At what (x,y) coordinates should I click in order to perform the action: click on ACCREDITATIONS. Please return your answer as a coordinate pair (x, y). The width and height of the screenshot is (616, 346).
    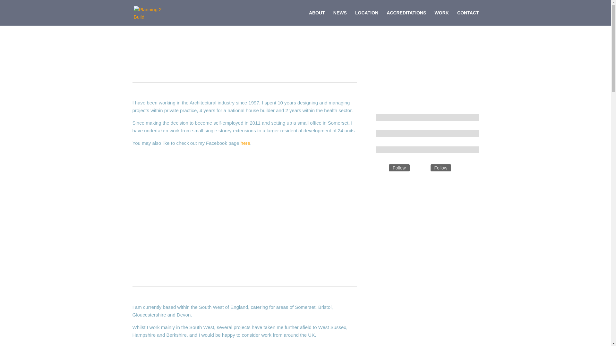
    Looking at the image, I should click on (406, 18).